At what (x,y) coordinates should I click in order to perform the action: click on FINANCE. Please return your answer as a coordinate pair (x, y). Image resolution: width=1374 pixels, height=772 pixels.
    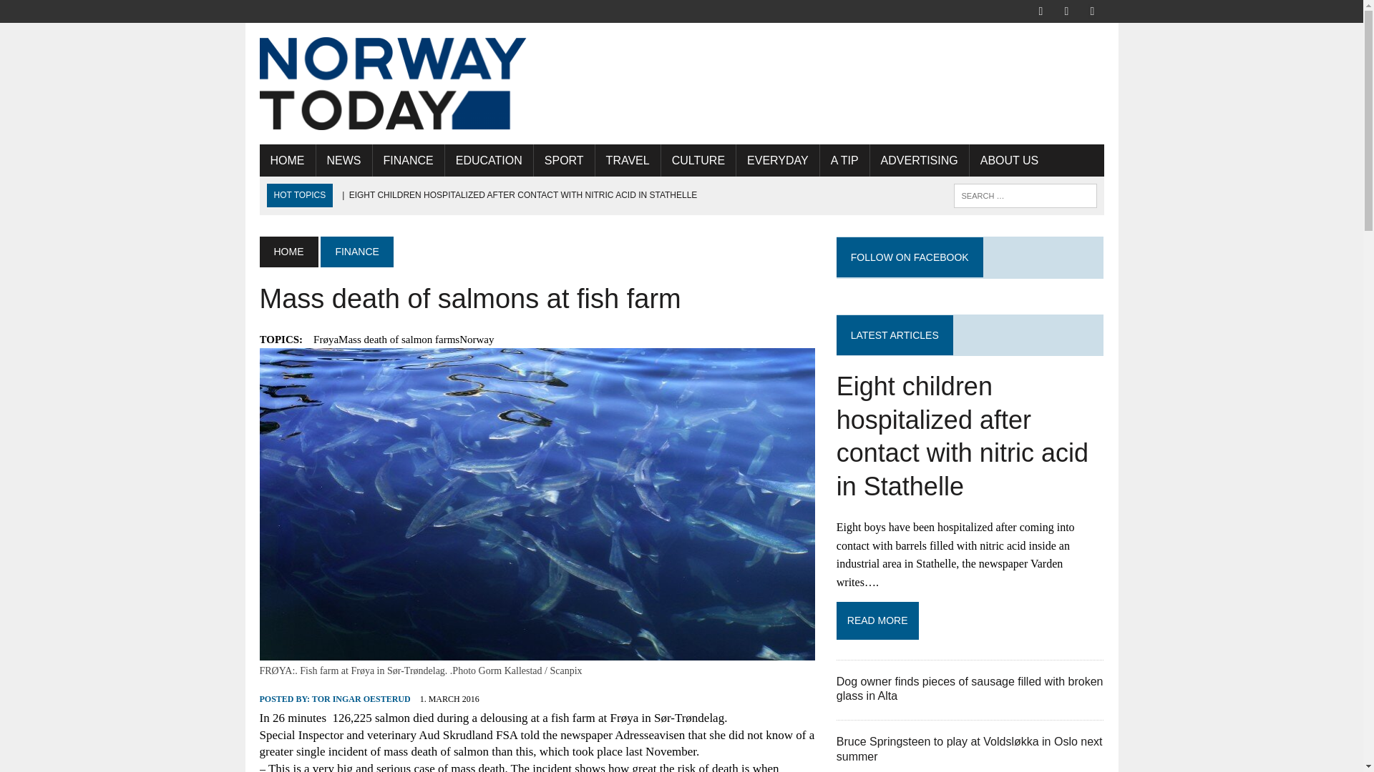
    Looking at the image, I should click on (356, 251).